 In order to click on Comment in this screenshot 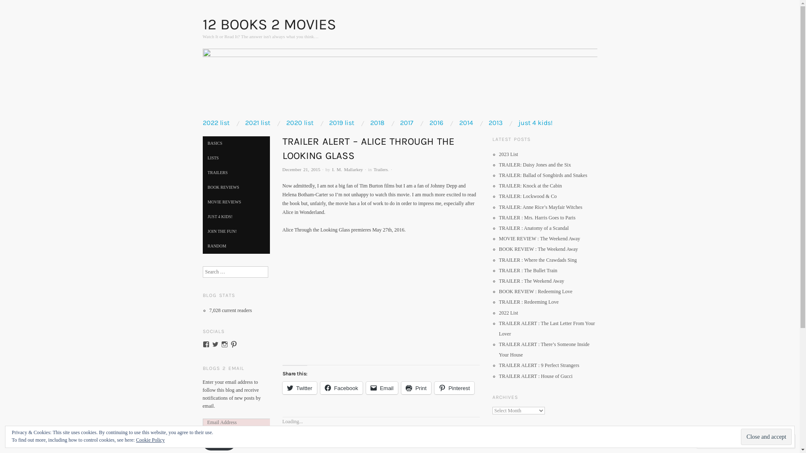, I will do `click(720, 441)`.